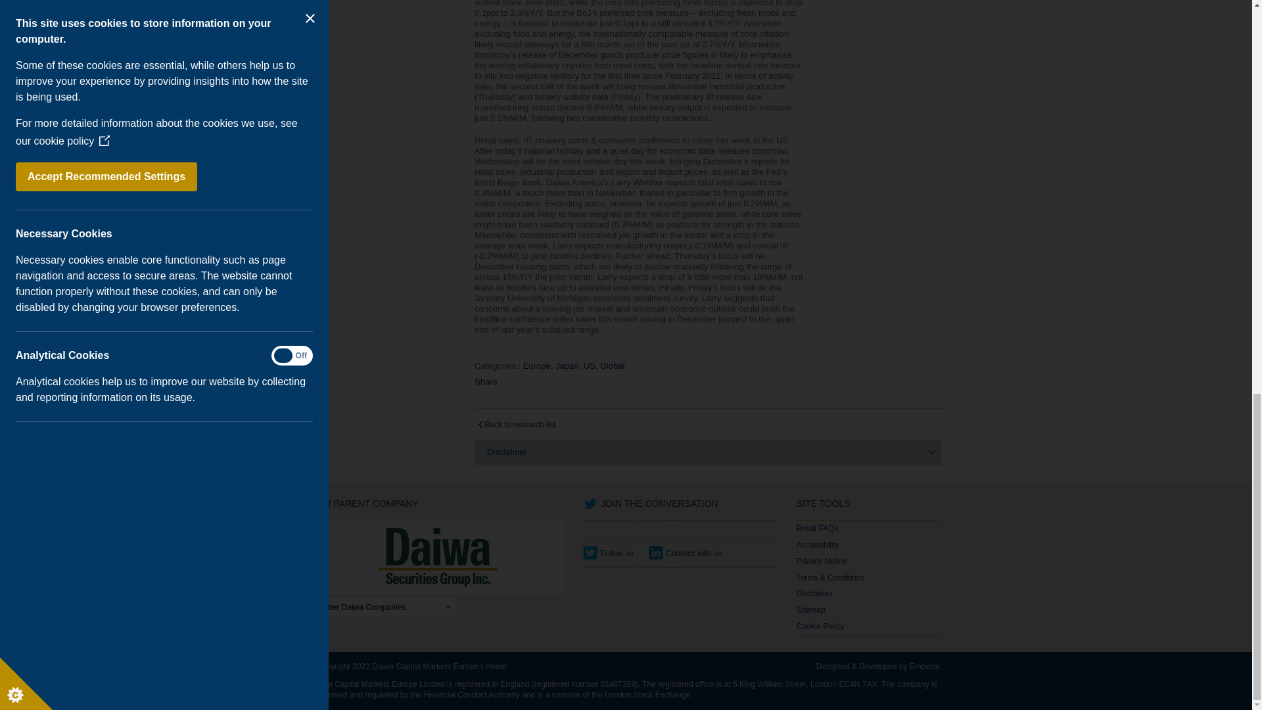 The width and height of the screenshot is (1262, 710). I want to click on Japan, so click(569, 366).